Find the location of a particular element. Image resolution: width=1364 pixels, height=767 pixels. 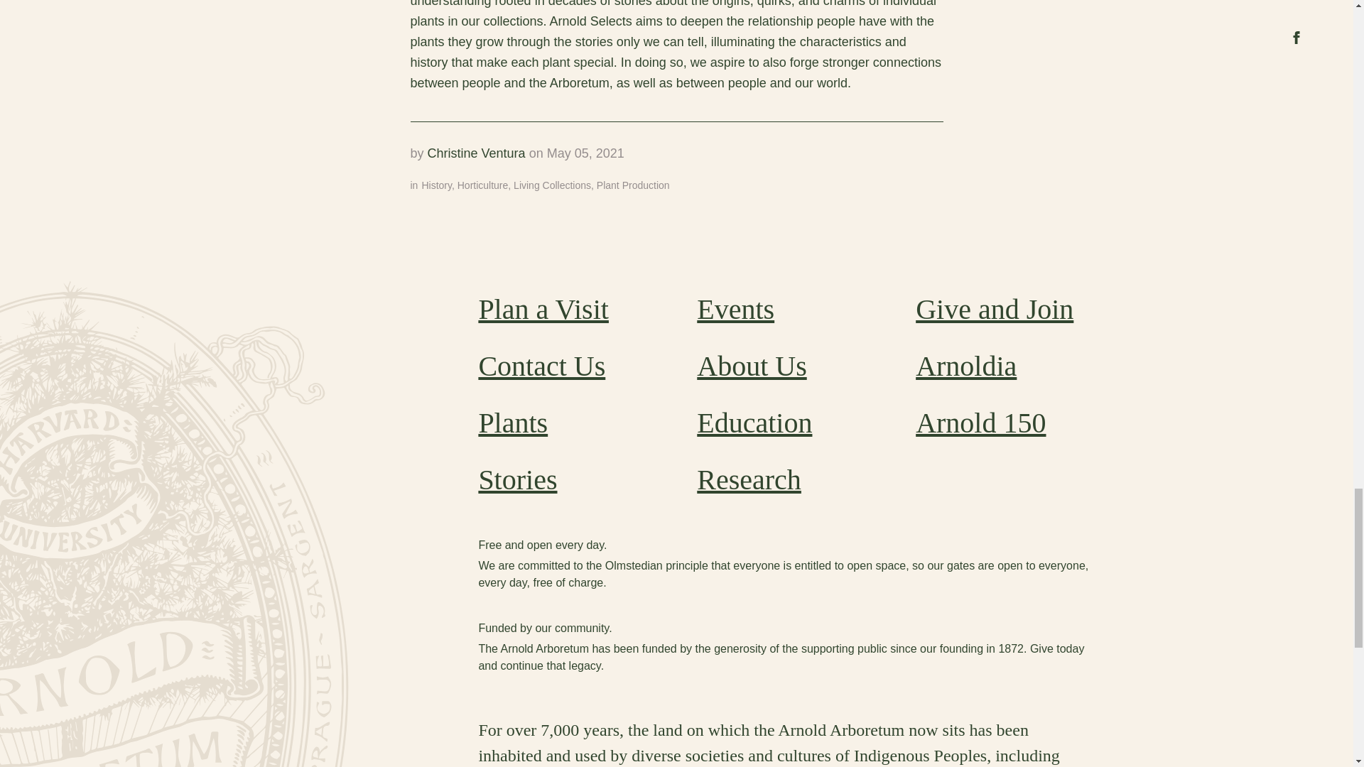

History, is located at coordinates (439, 185).